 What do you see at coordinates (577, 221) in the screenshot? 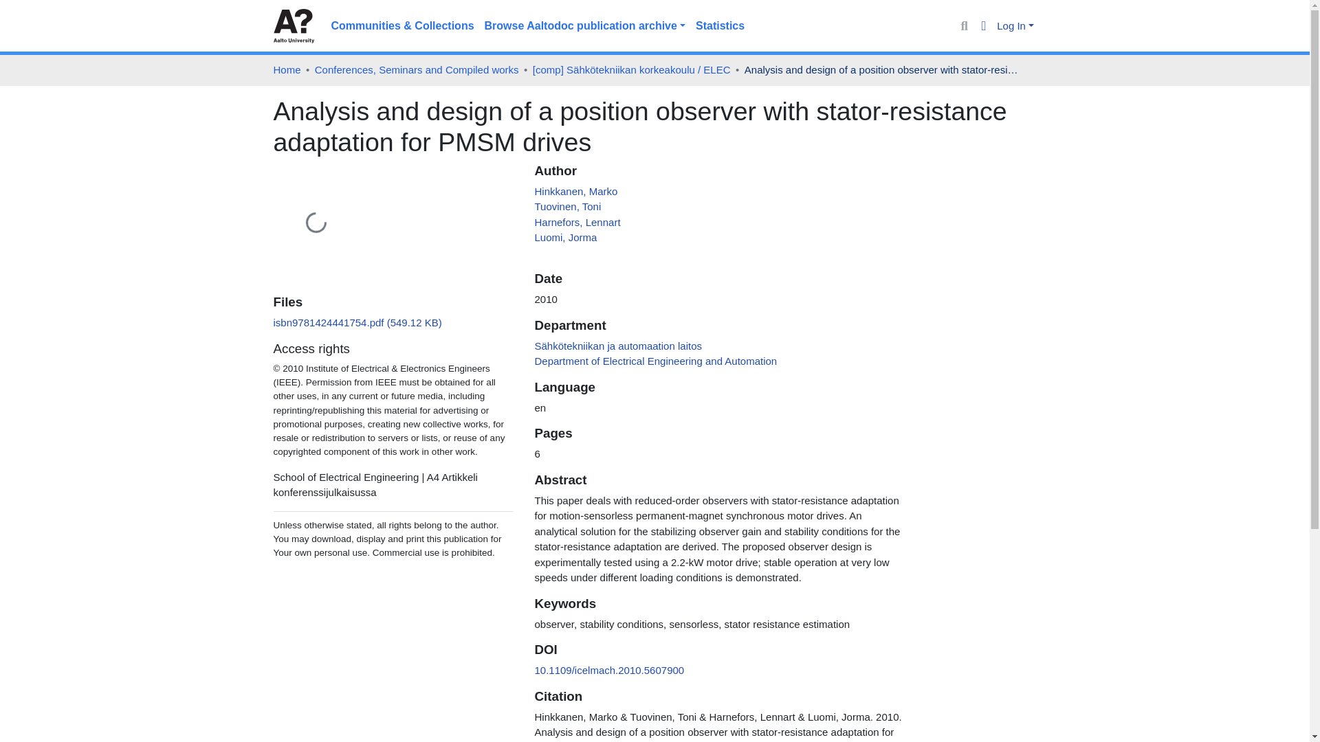
I see `Harnefors, Lennart` at bounding box center [577, 221].